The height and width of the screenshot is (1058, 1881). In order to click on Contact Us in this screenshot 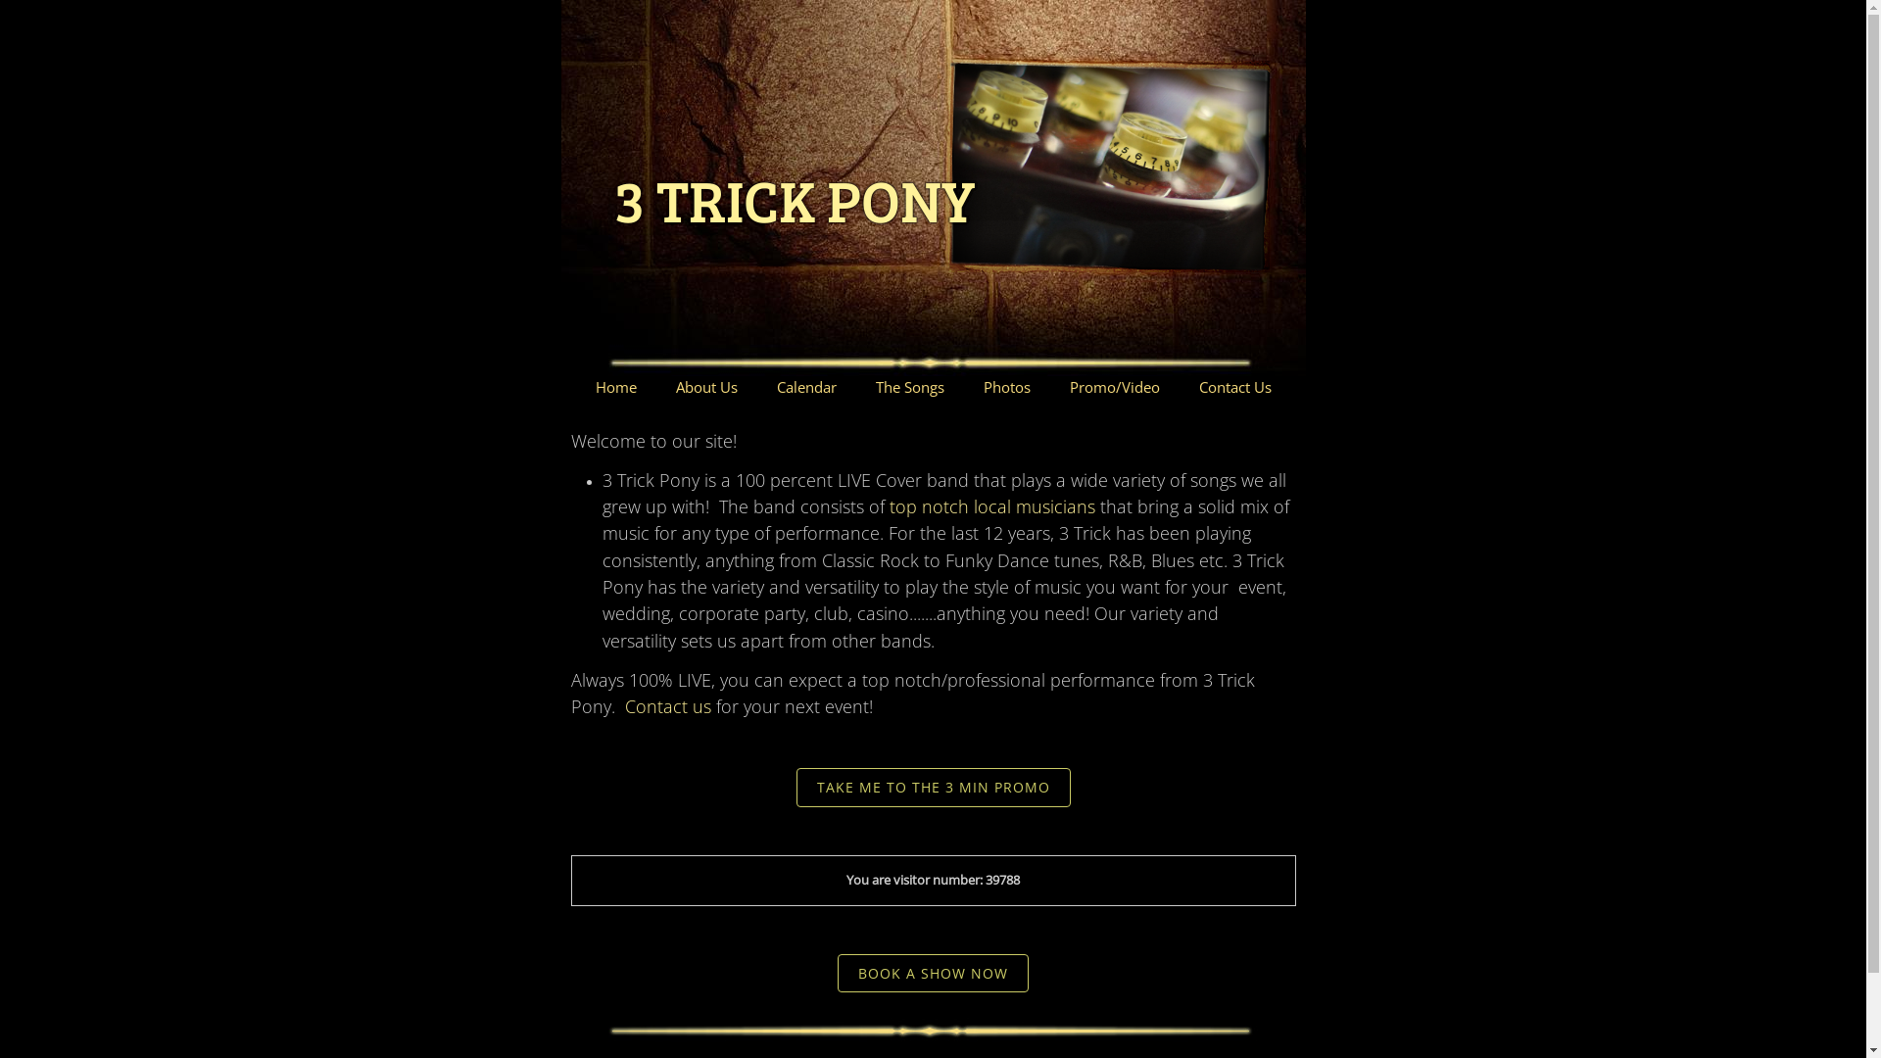, I will do `click(1235, 388)`.